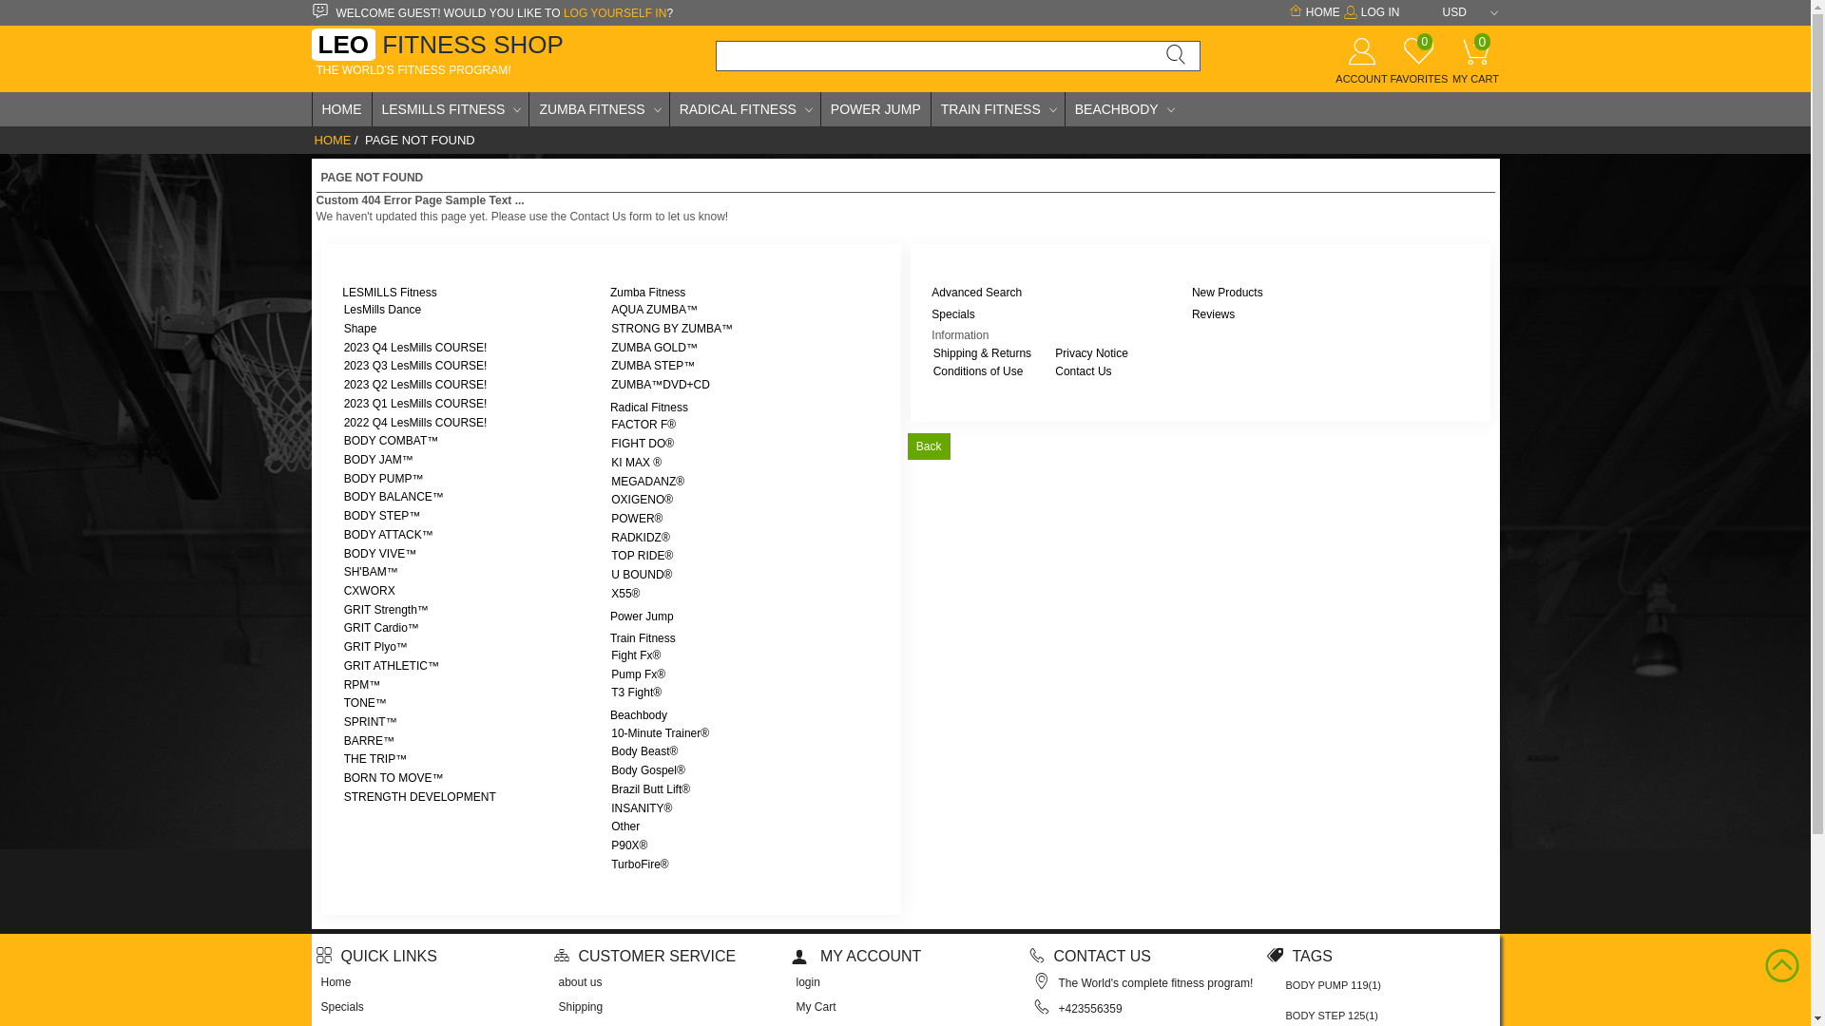  Describe the element at coordinates (952, 314) in the screenshot. I see `Specials` at that location.